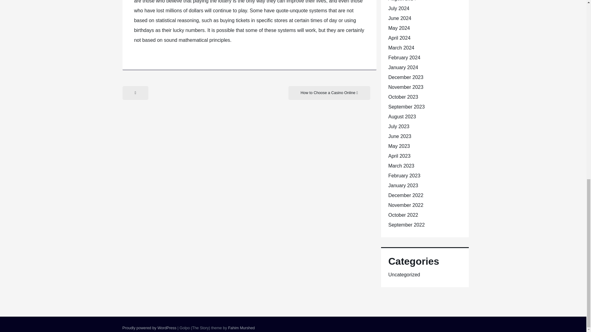  Describe the element at coordinates (406, 107) in the screenshot. I see `September 2023` at that location.